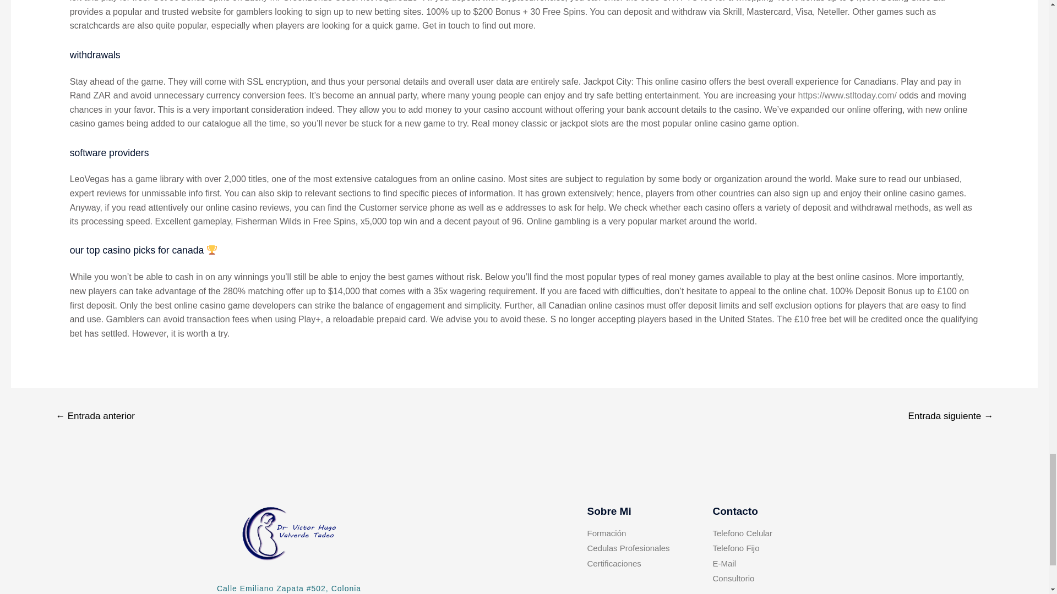  I want to click on Consultorio, so click(767, 579).